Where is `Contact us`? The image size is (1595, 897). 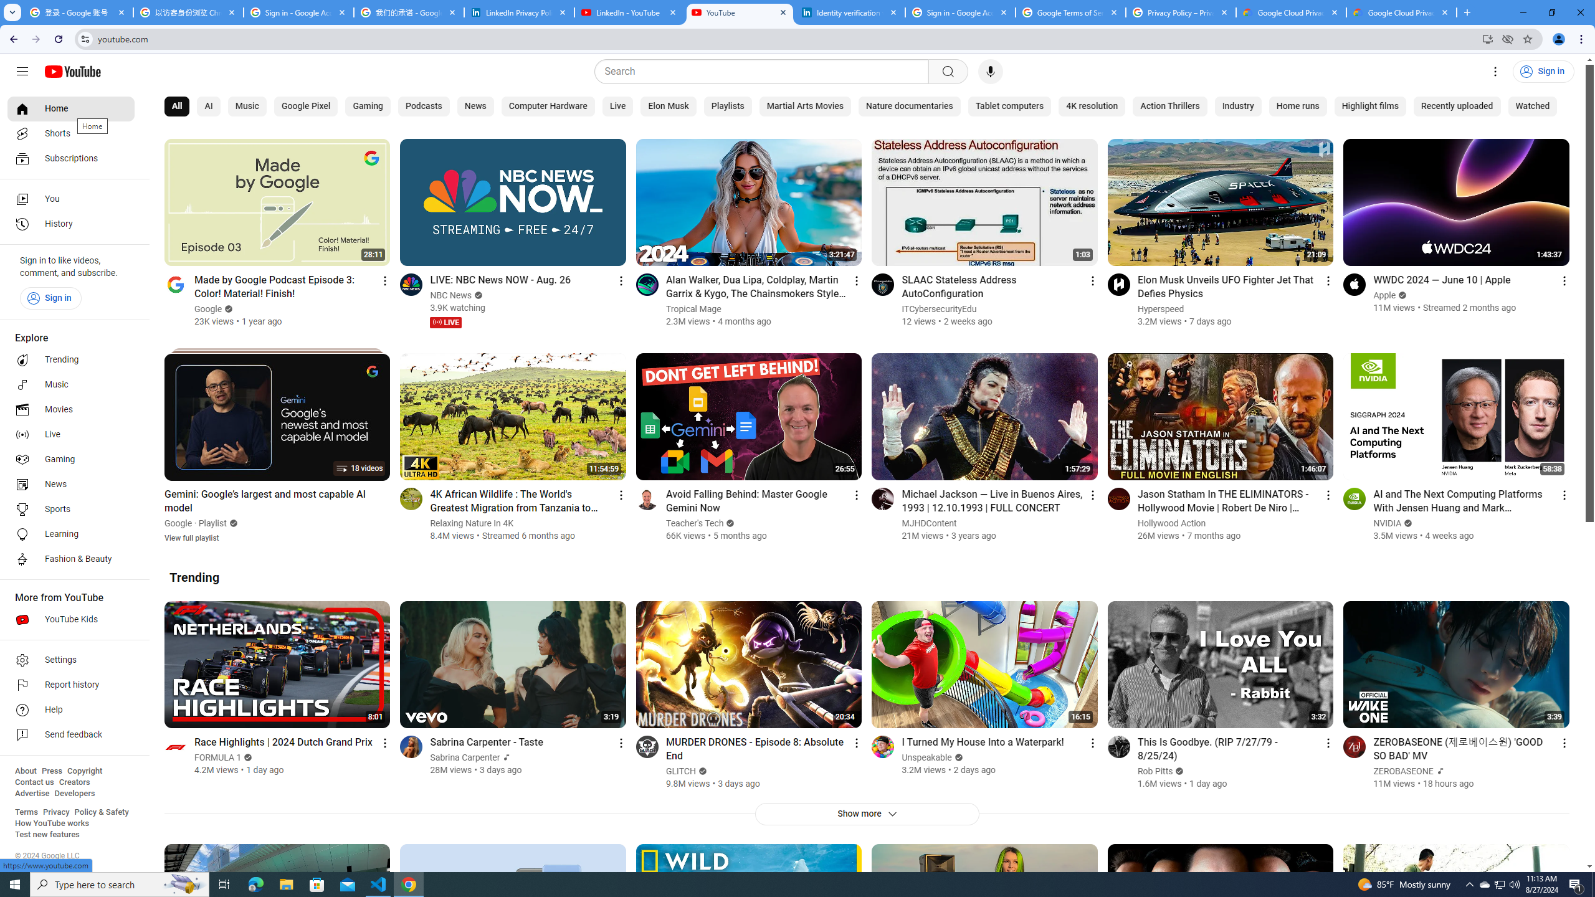
Contact us is located at coordinates (34, 782).